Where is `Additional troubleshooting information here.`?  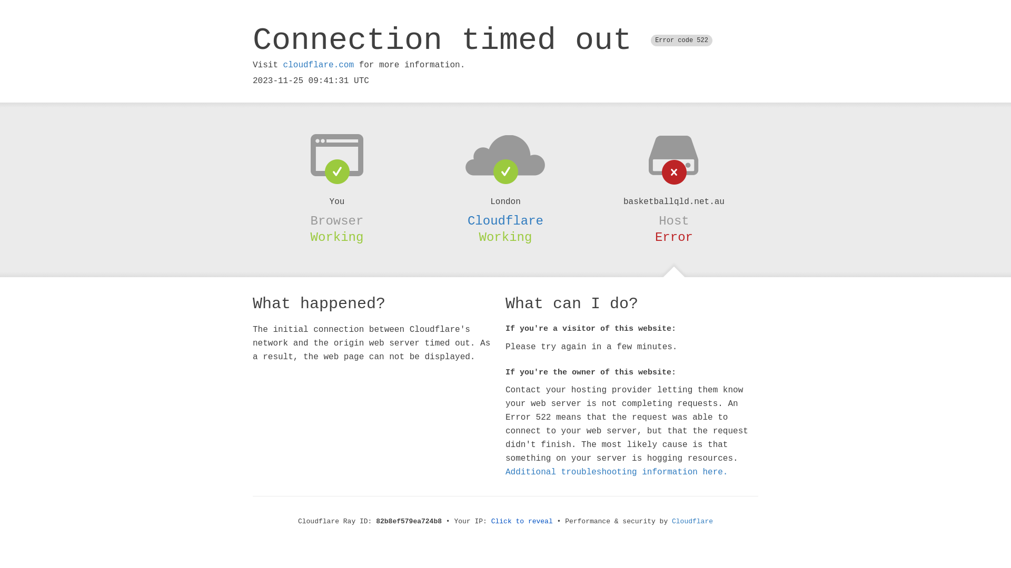 Additional troubleshooting information here. is located at coordinates (617, 472).